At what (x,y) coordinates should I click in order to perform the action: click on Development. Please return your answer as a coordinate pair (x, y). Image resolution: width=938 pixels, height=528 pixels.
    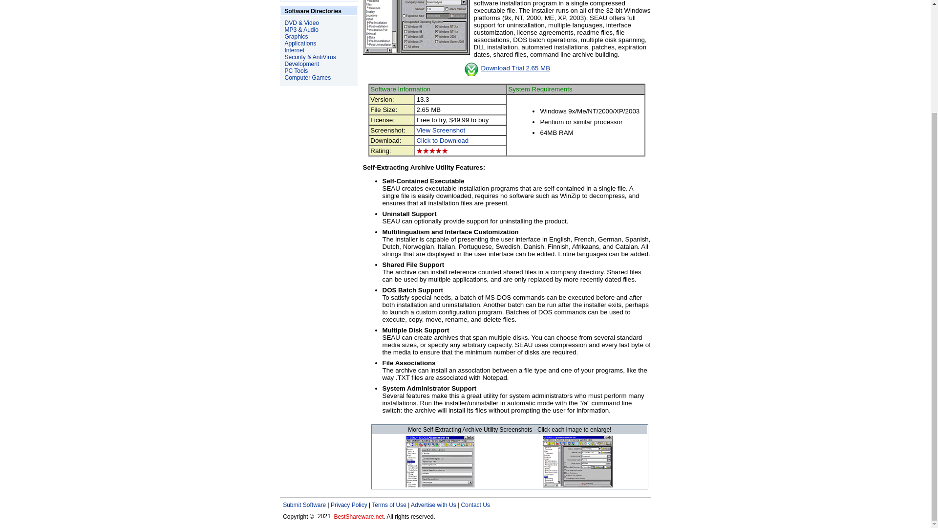
    Looking at the image, I should click on (301, 64).